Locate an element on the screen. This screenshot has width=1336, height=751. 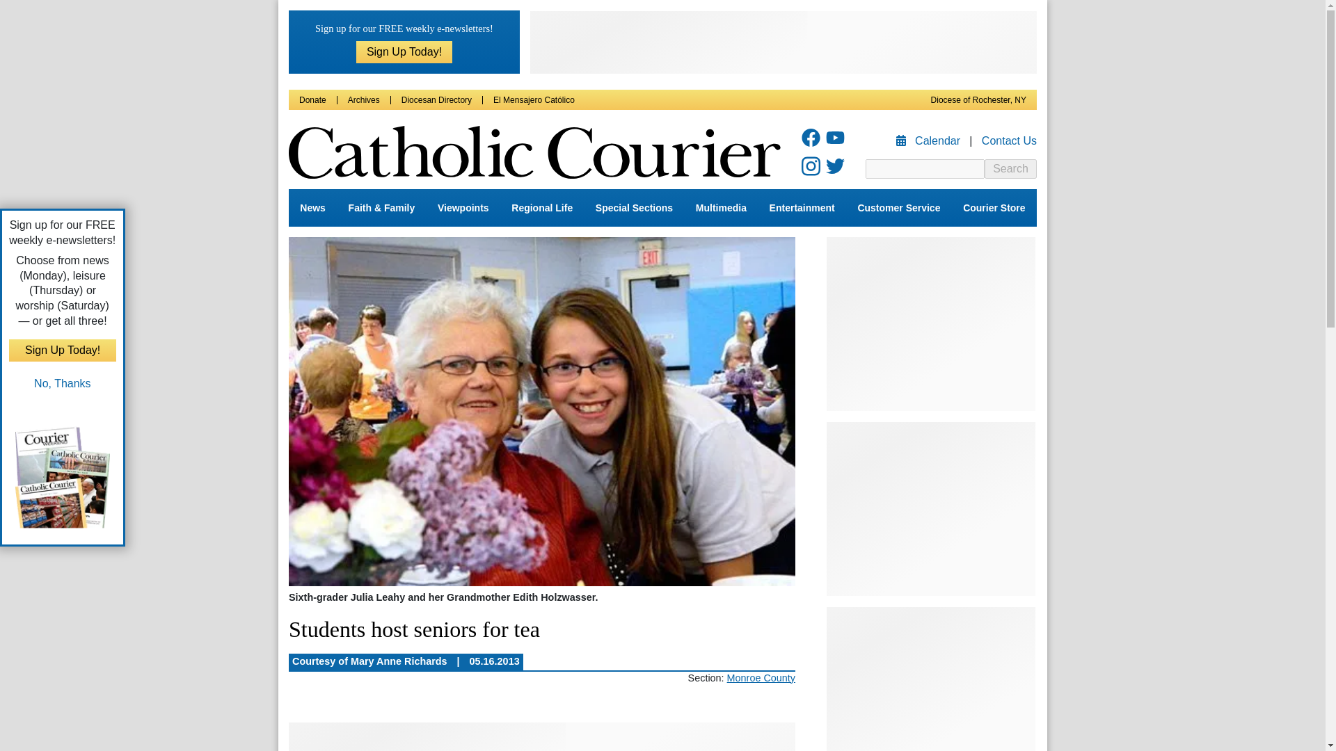
Sign Up Today! is located at coordinates (404, 51).